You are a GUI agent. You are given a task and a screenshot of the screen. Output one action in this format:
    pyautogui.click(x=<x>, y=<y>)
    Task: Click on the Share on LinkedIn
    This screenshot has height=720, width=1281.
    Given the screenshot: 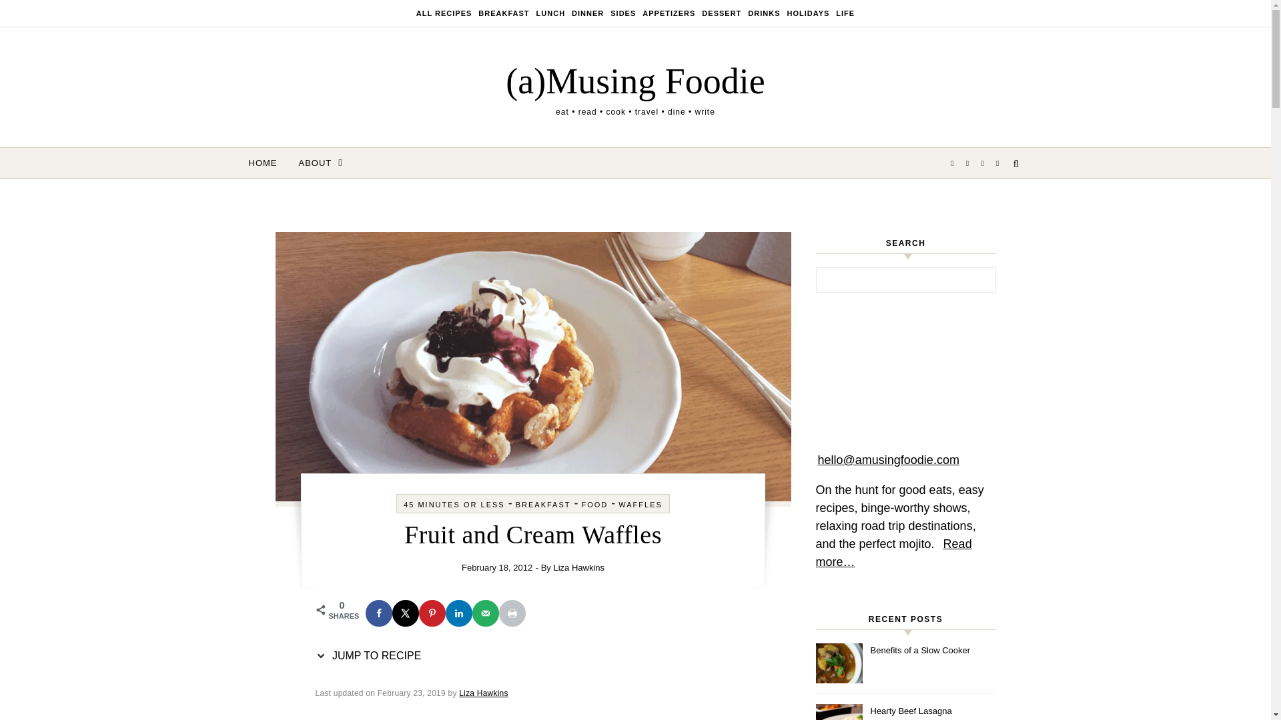 What is the action you would take?
    pyautogui.click(x=459, y=613)
    